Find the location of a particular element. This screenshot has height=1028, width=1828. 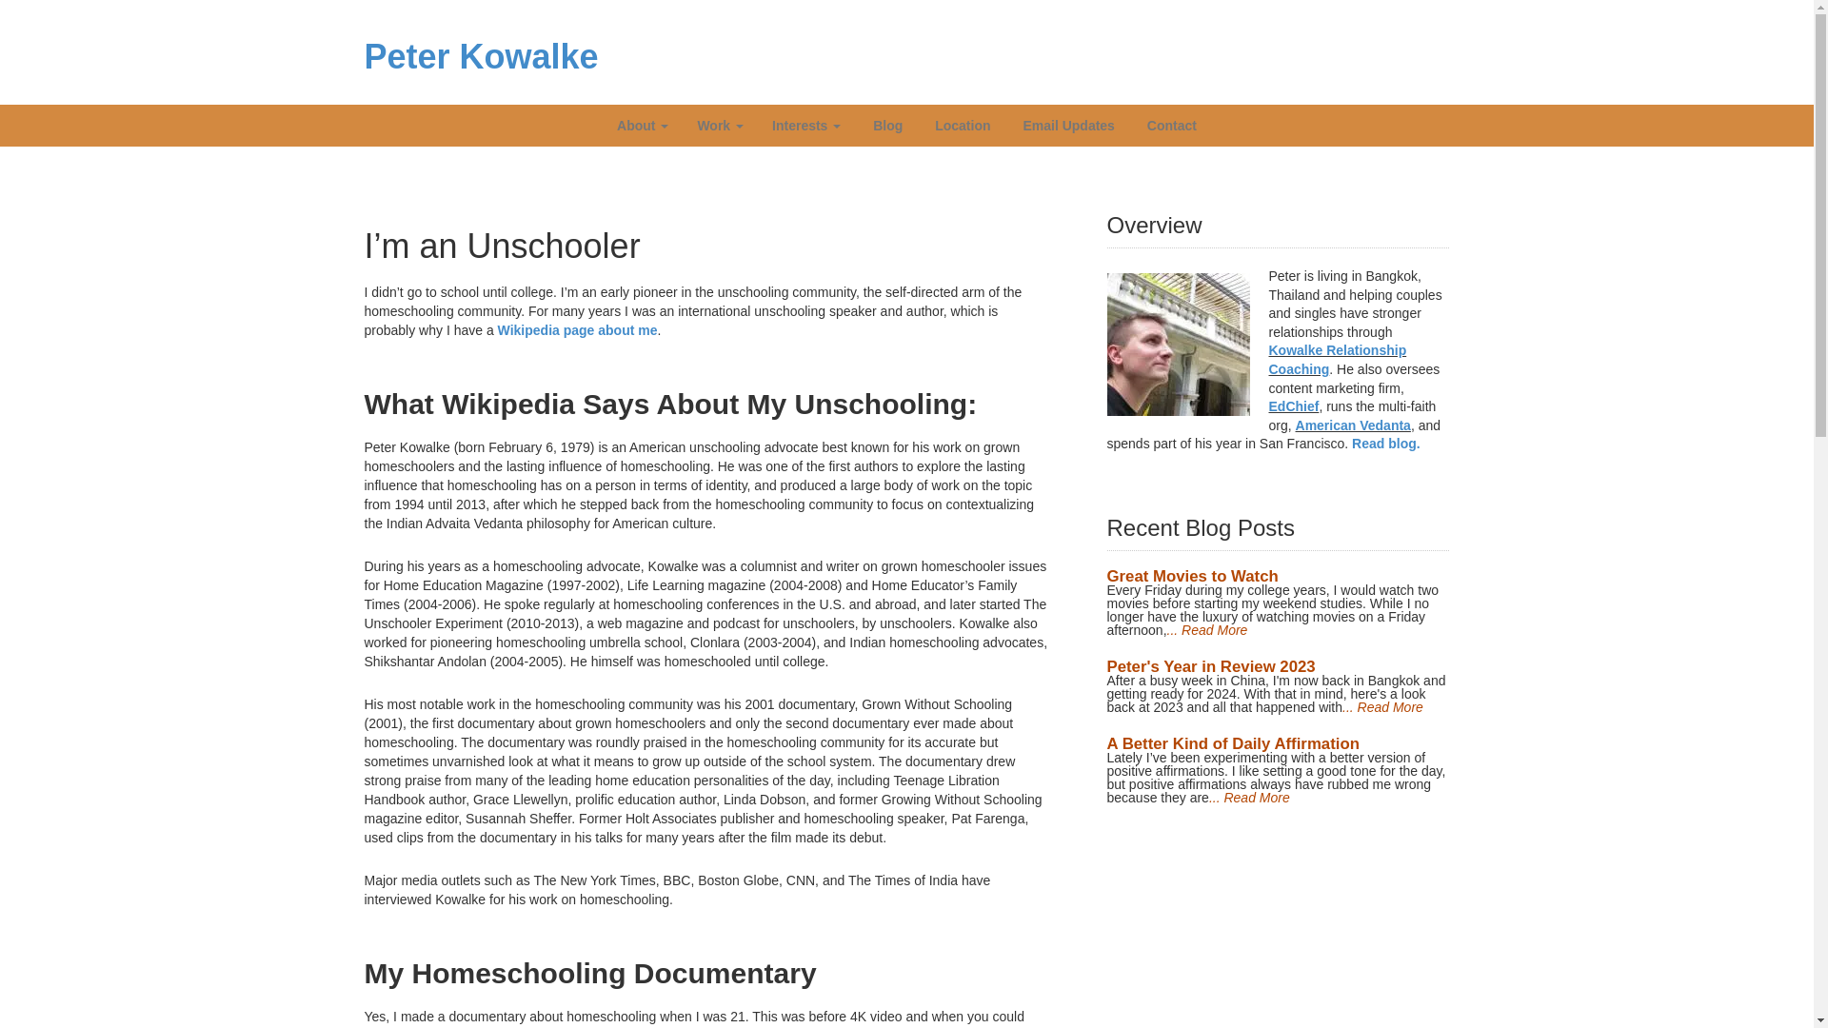

About is located at coordinates (642, 126).